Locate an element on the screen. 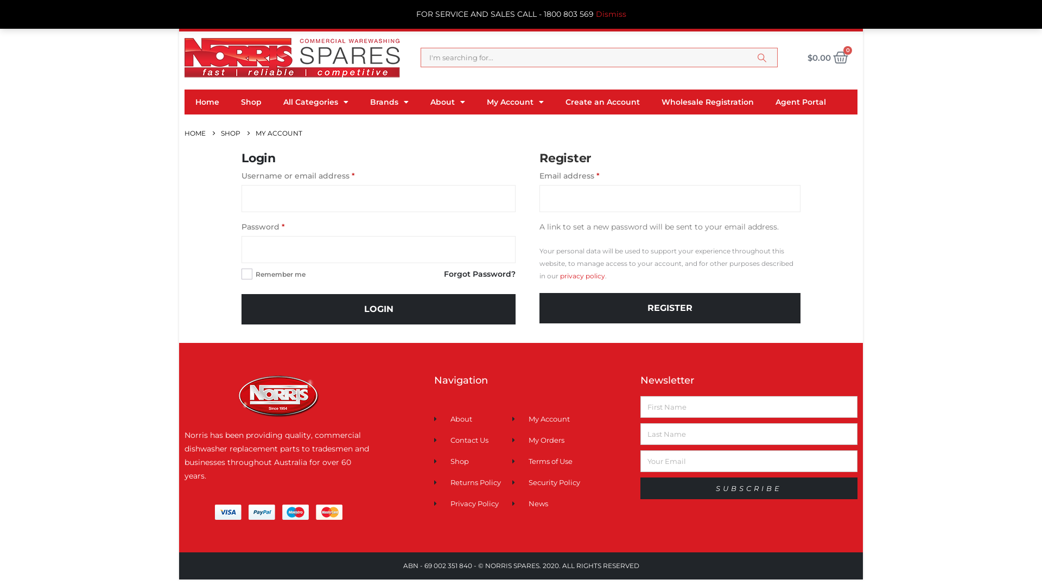 The width and height of the screenshot is (1042, 586). REGISTER is located at coordinates (670, 308).